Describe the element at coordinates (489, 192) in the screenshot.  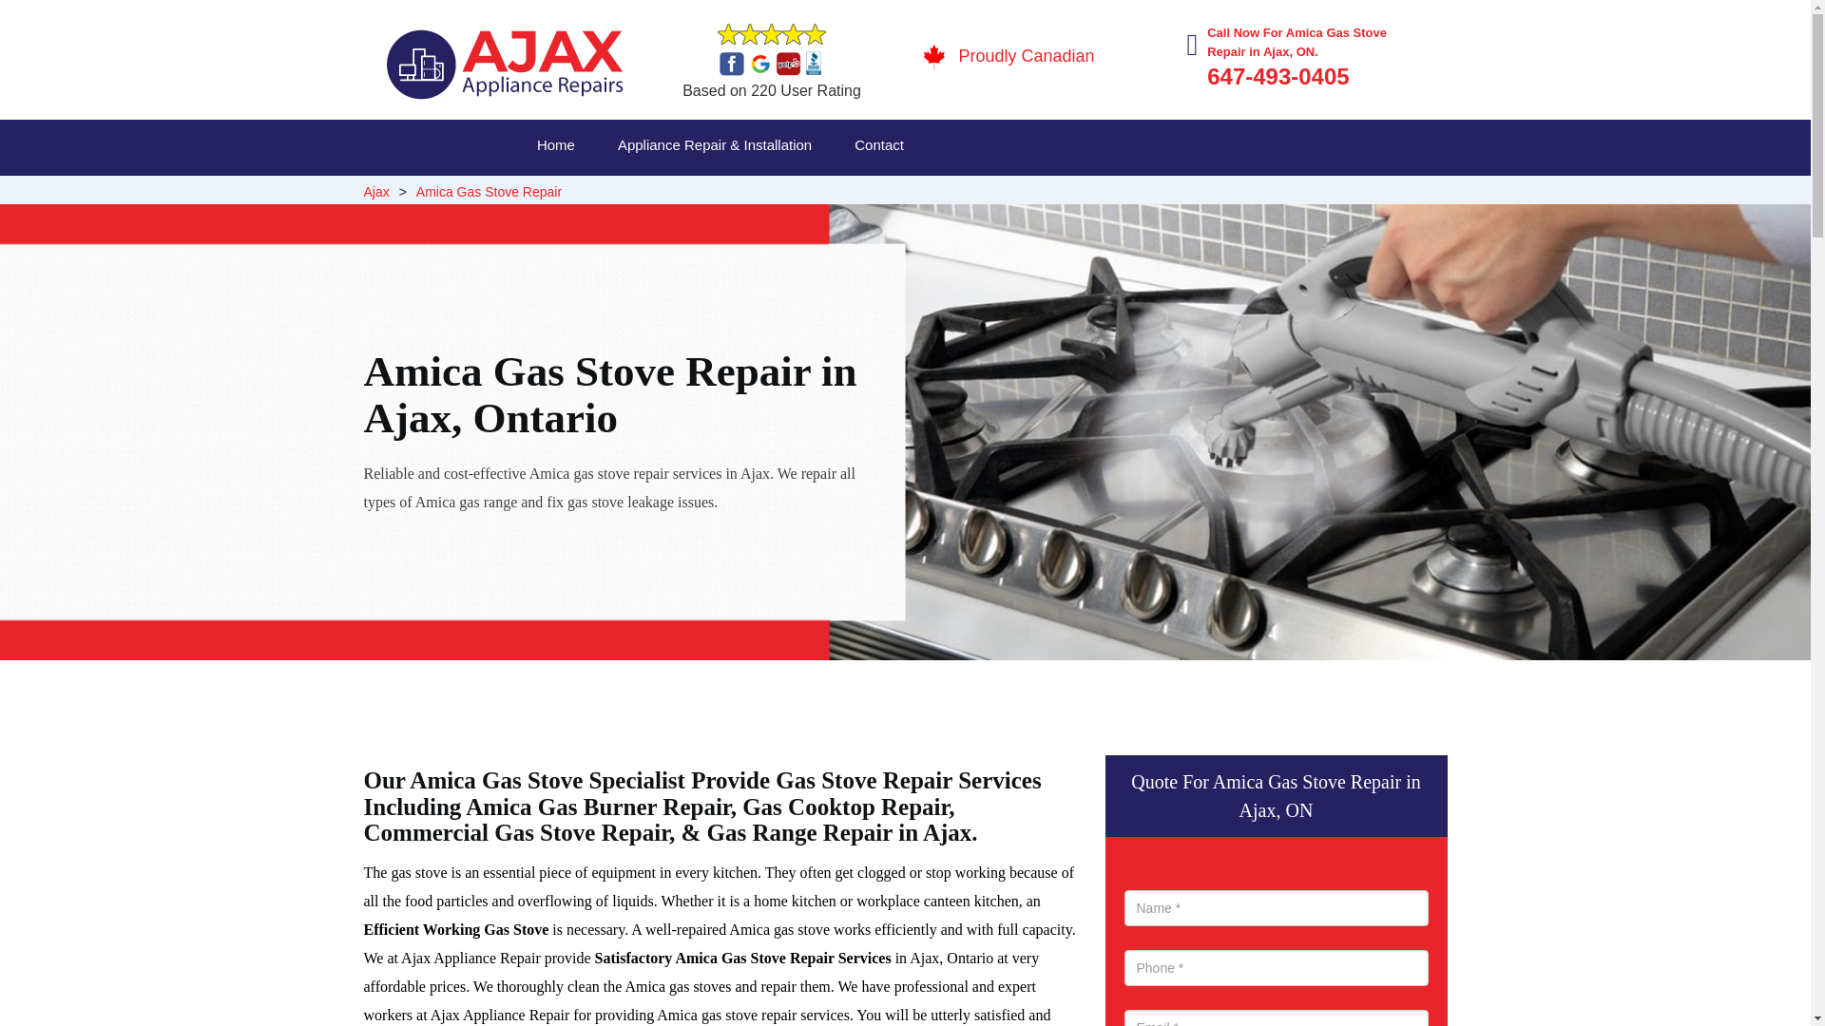
I see `Amica Gas Stove Repair` at that location.